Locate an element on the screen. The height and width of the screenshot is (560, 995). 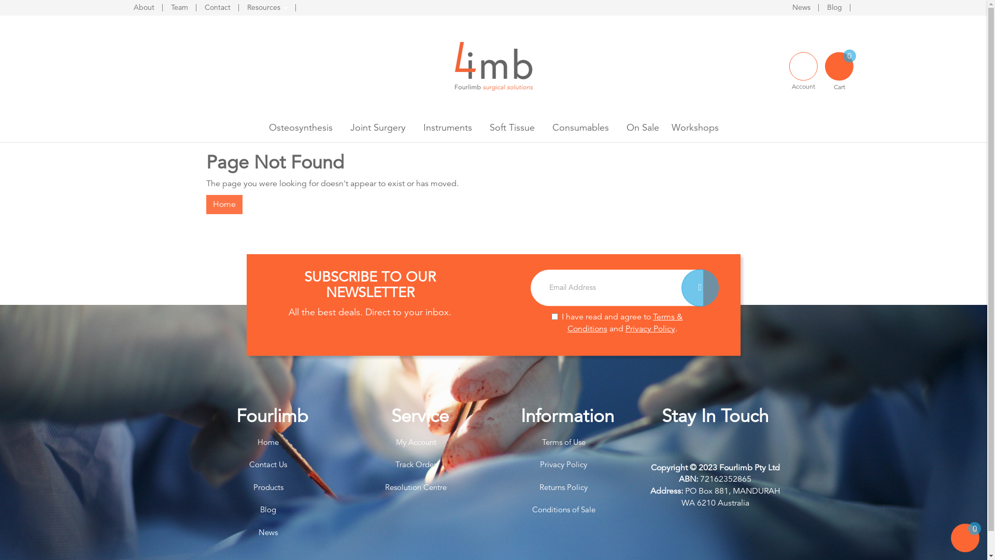
Terms of Use is located at coordinates (563, 442).